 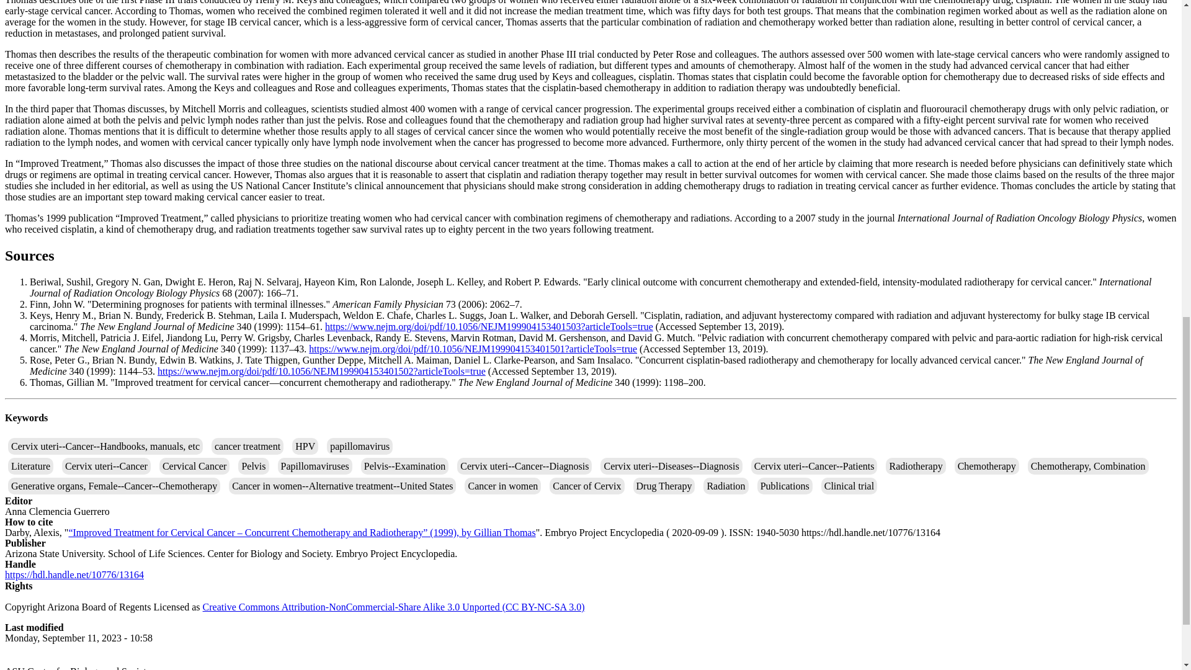 I want to click on Papillomaviruses, so click(x=315, y=465).